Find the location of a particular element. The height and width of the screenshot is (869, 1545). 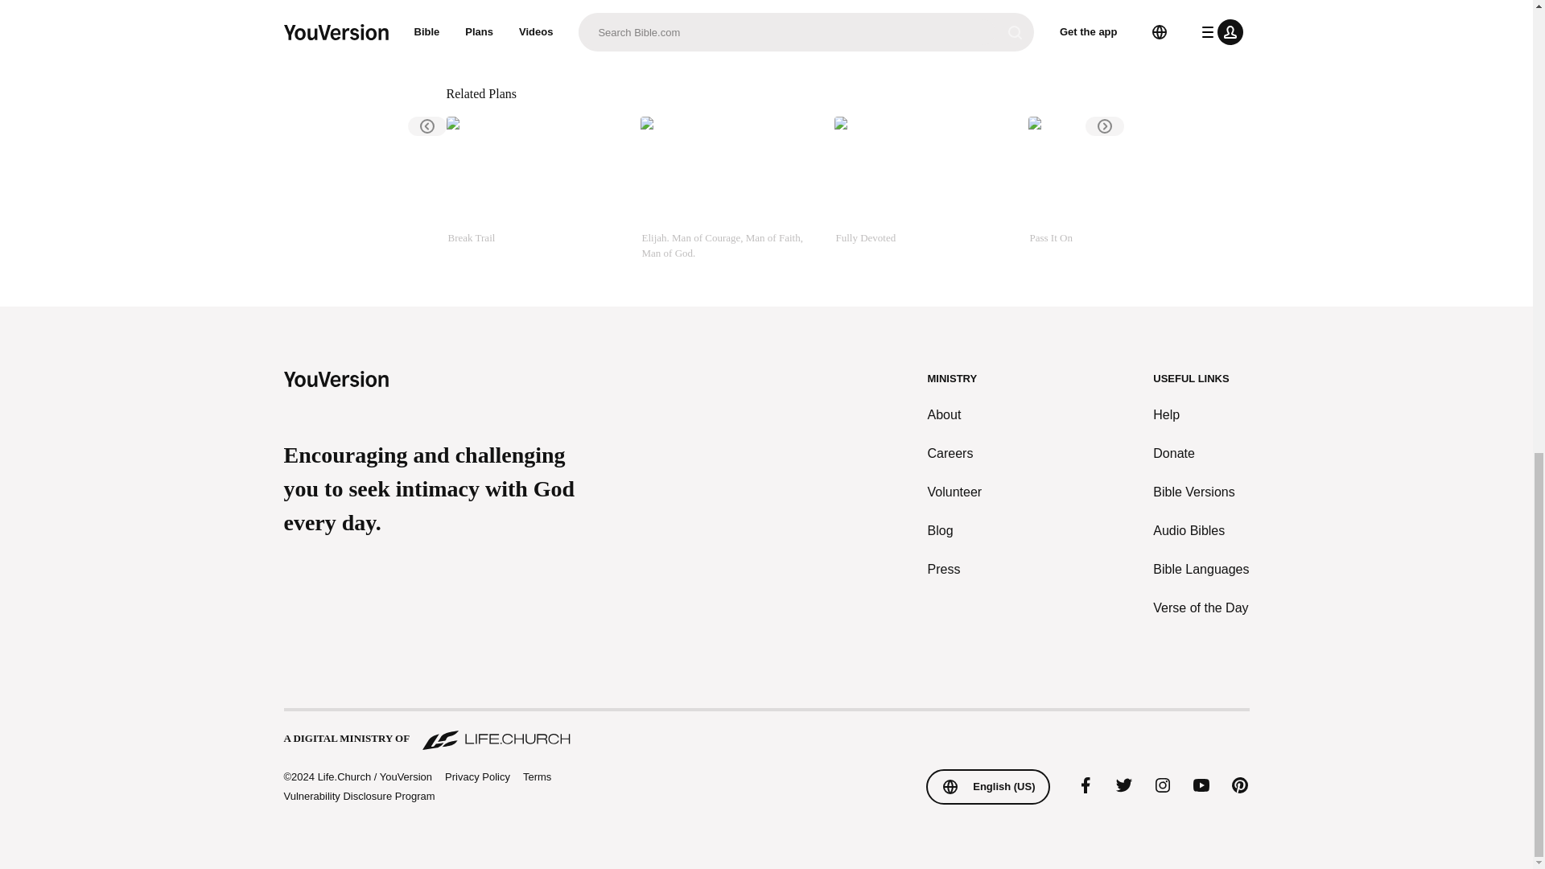

About The Publisher is located at coordinates (547, 32).